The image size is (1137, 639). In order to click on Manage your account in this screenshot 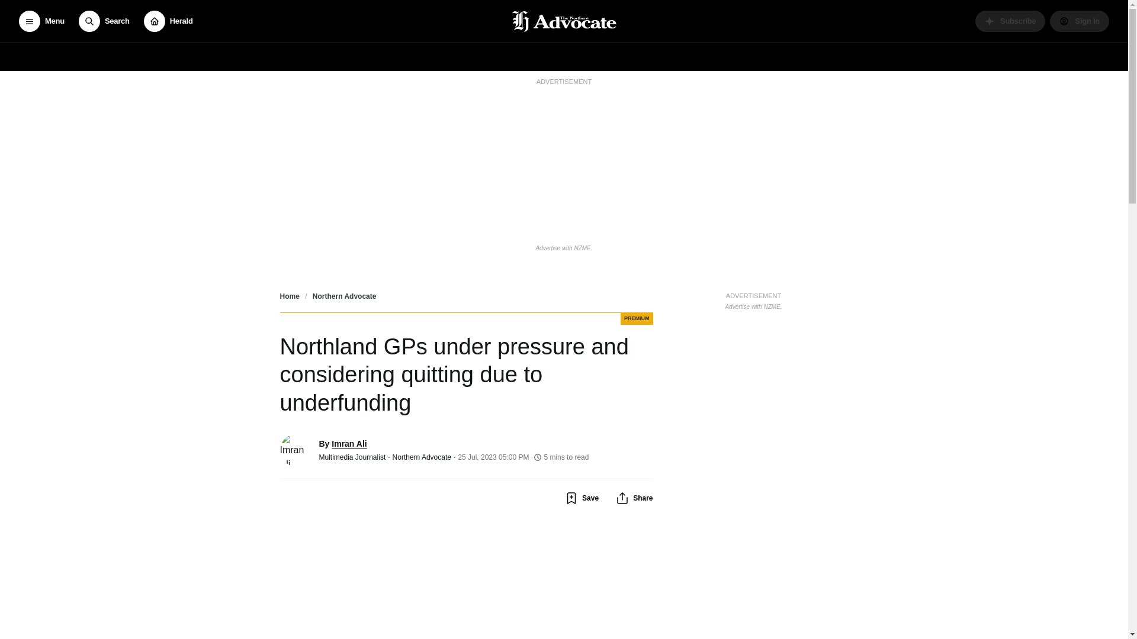, I will do `click(1079, 21)`.